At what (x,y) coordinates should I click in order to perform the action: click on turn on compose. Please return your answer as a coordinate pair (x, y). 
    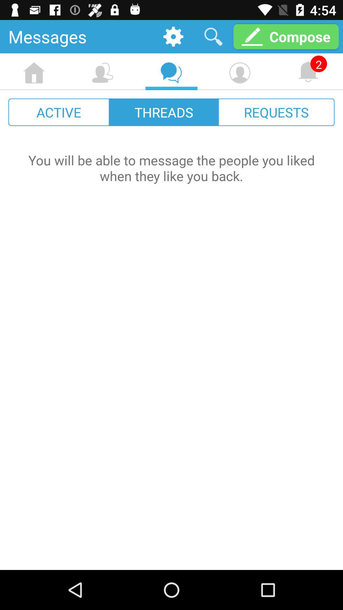
    Looking at the image, I should click on (286, 36).